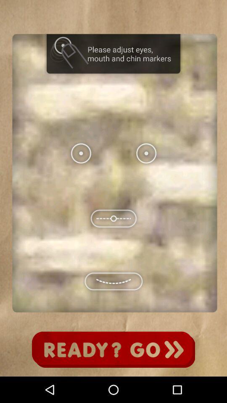 Image resolution: width=227 pixels, height=403 pixels. What do you see at coordinates (113, 350) in the screenshot?
I see `a hidden add` at bounding box center [113, 350].